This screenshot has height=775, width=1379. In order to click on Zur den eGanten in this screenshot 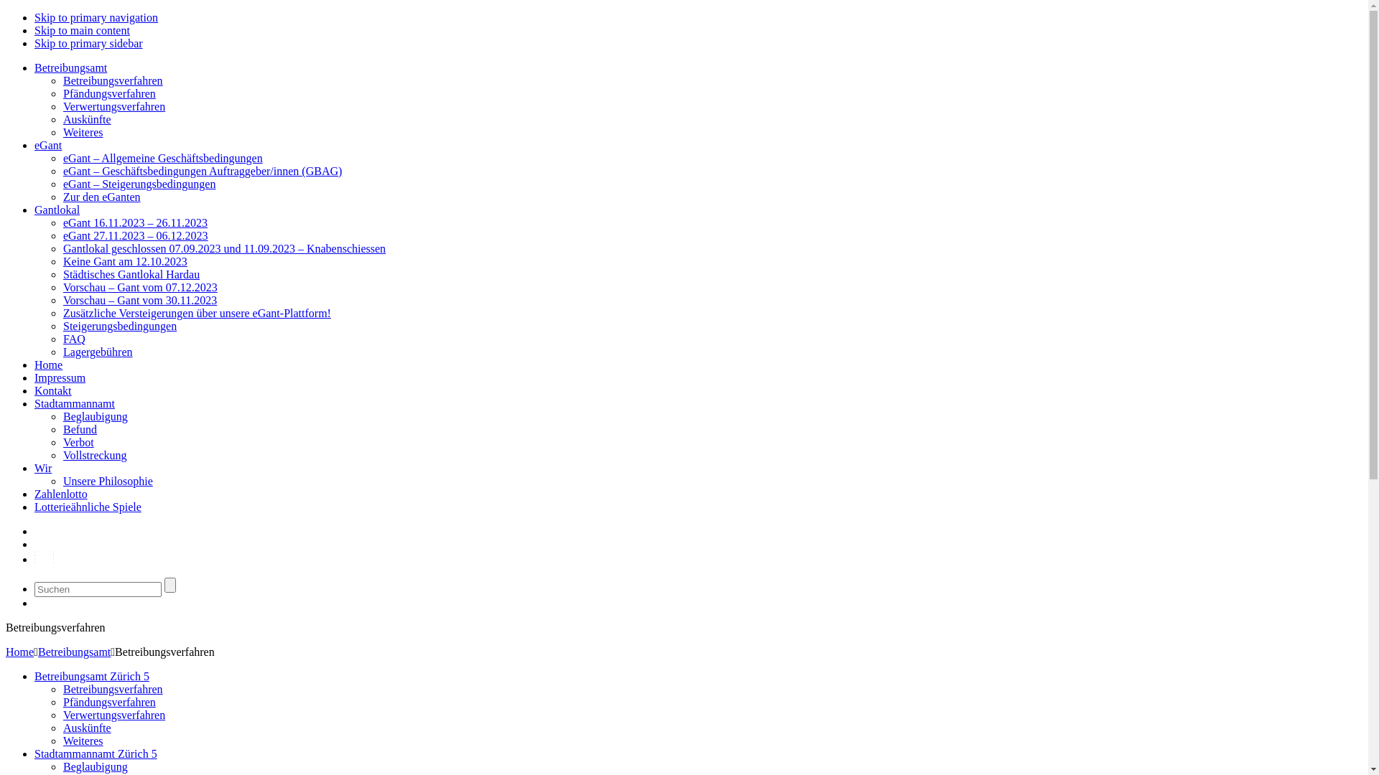, I will do `click(102, 197)`.